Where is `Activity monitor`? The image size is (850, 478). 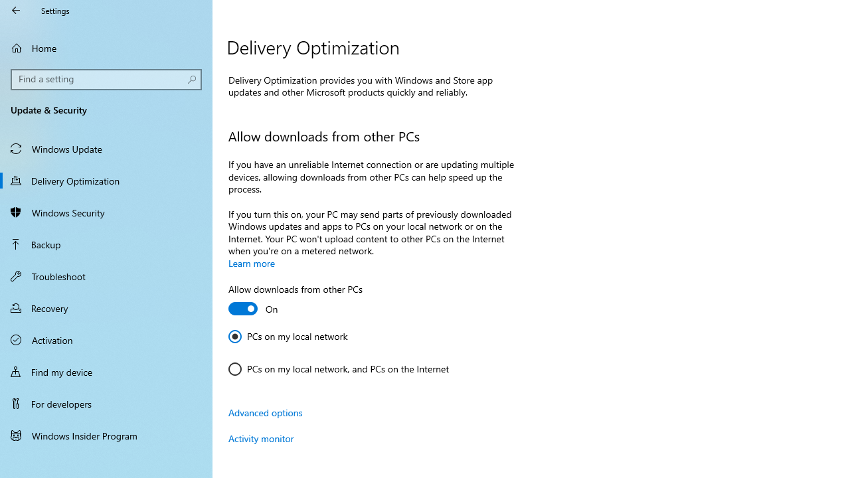
Activity monitor is located at coordinates (261, 438).